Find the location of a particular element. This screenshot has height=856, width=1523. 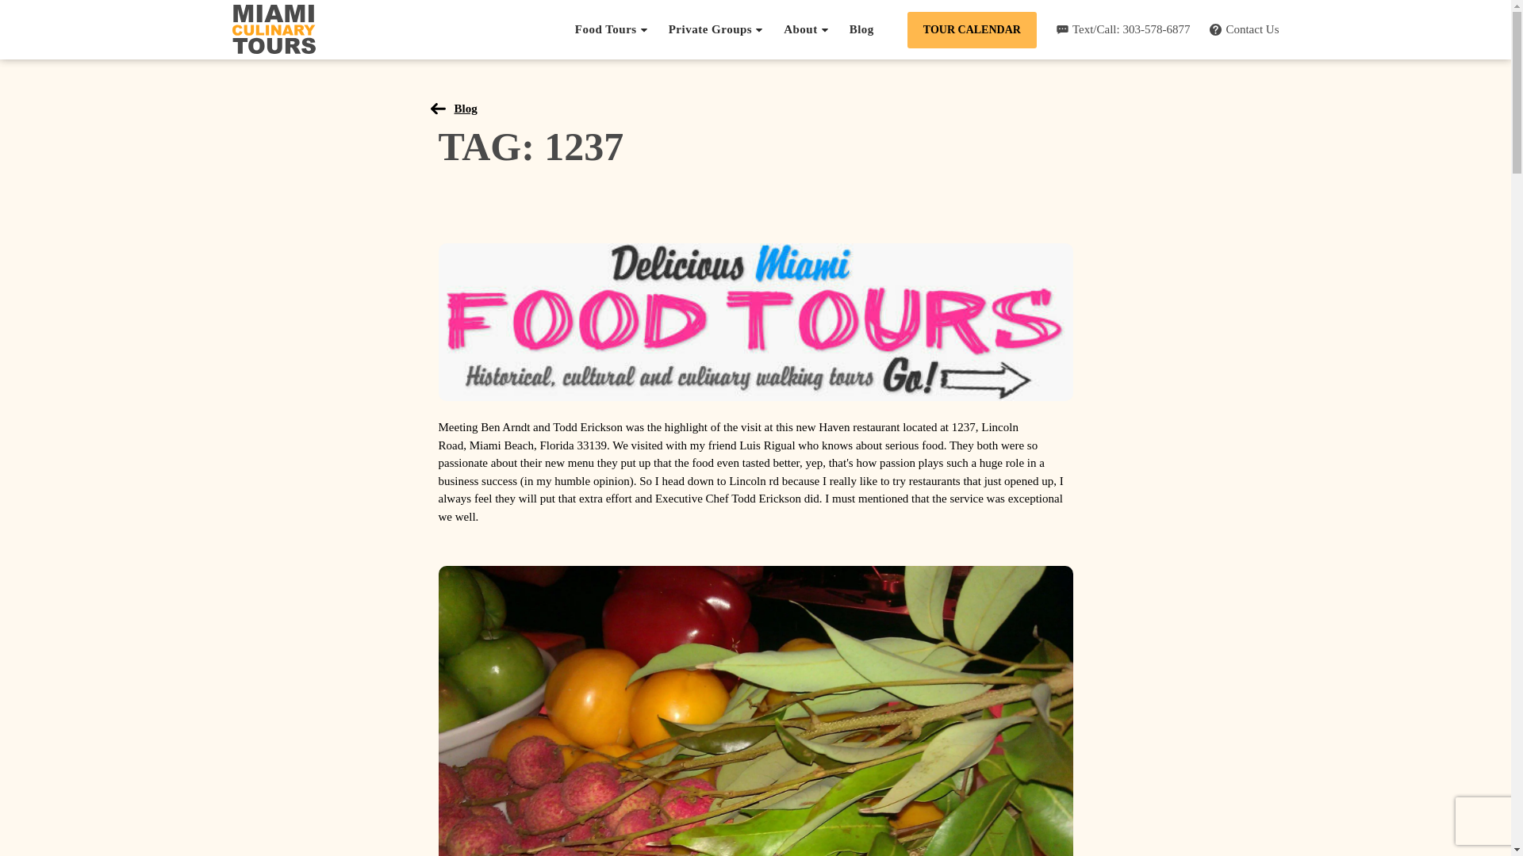

Contact Us is located at coordinates (1244, 30).